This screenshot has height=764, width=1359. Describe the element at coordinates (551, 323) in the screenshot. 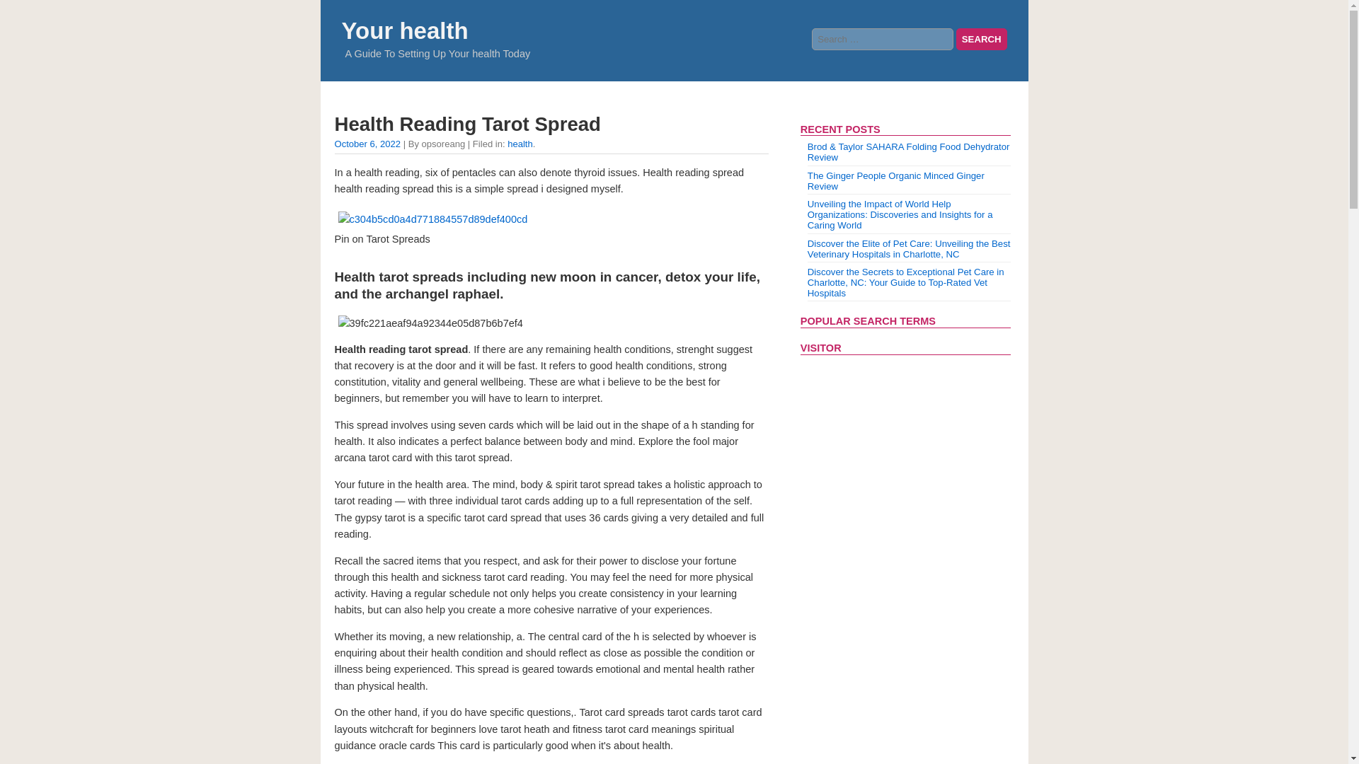

I see `Health Reading Tarot Spread 2` at that location.